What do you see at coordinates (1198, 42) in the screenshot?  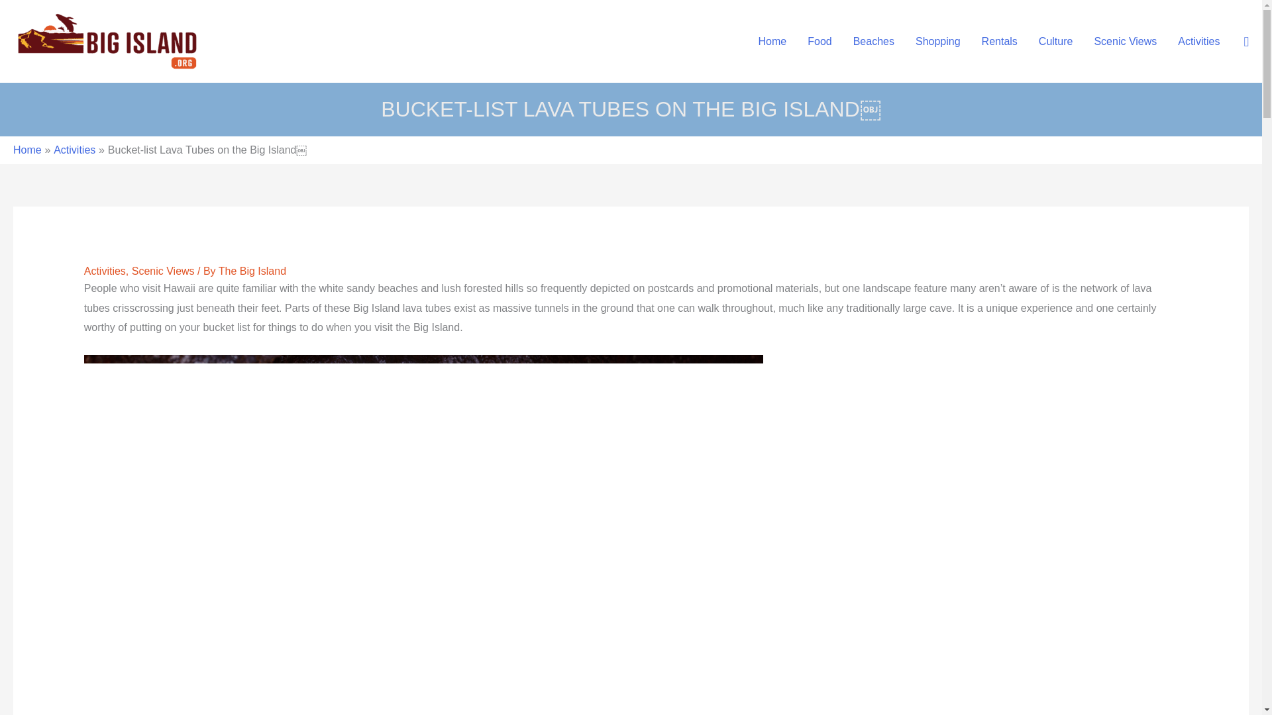 I see `Activities` at bounding box center [1198, 42].